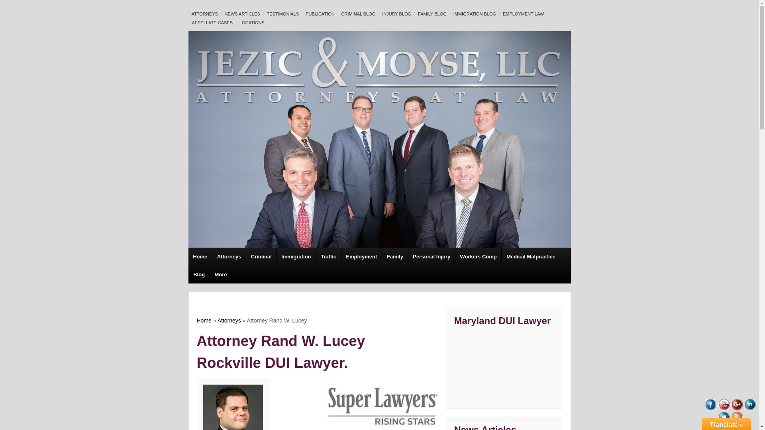 This screenshot has width=765, height=430. Describe the element at coordinates (282, 14) in the screenshot. I see `TESTIMONIALS` at that location.